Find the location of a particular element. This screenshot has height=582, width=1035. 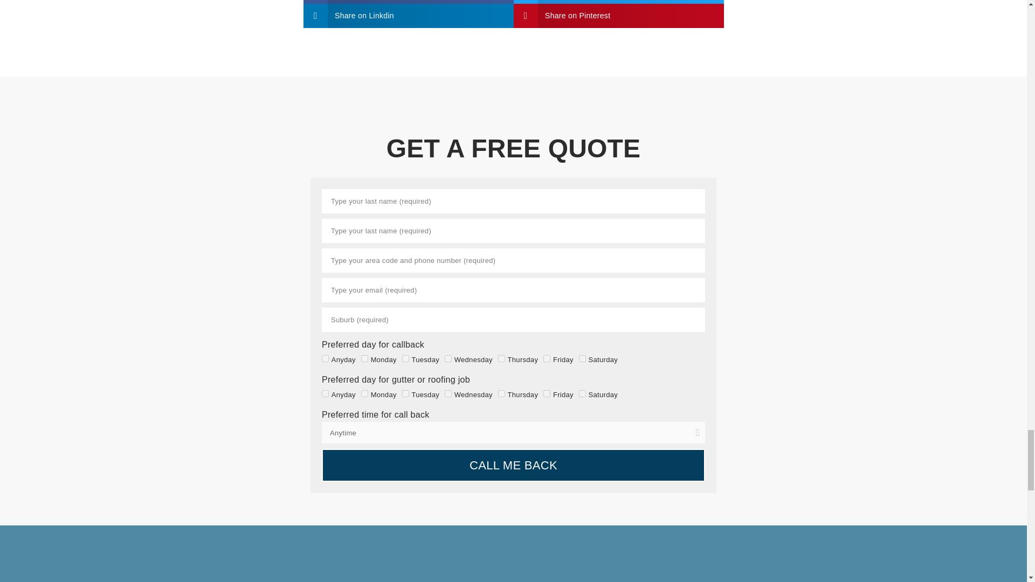

Friday is located at coordinates (547, 358).